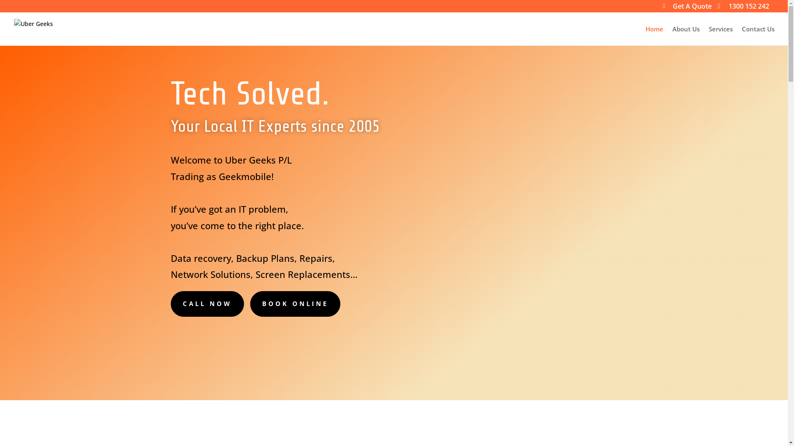 The height and width of the screenshot is (446, 794). Describe the element at coordinates (744, 9) in the screenshot. I see `1300 152 242` at that location.